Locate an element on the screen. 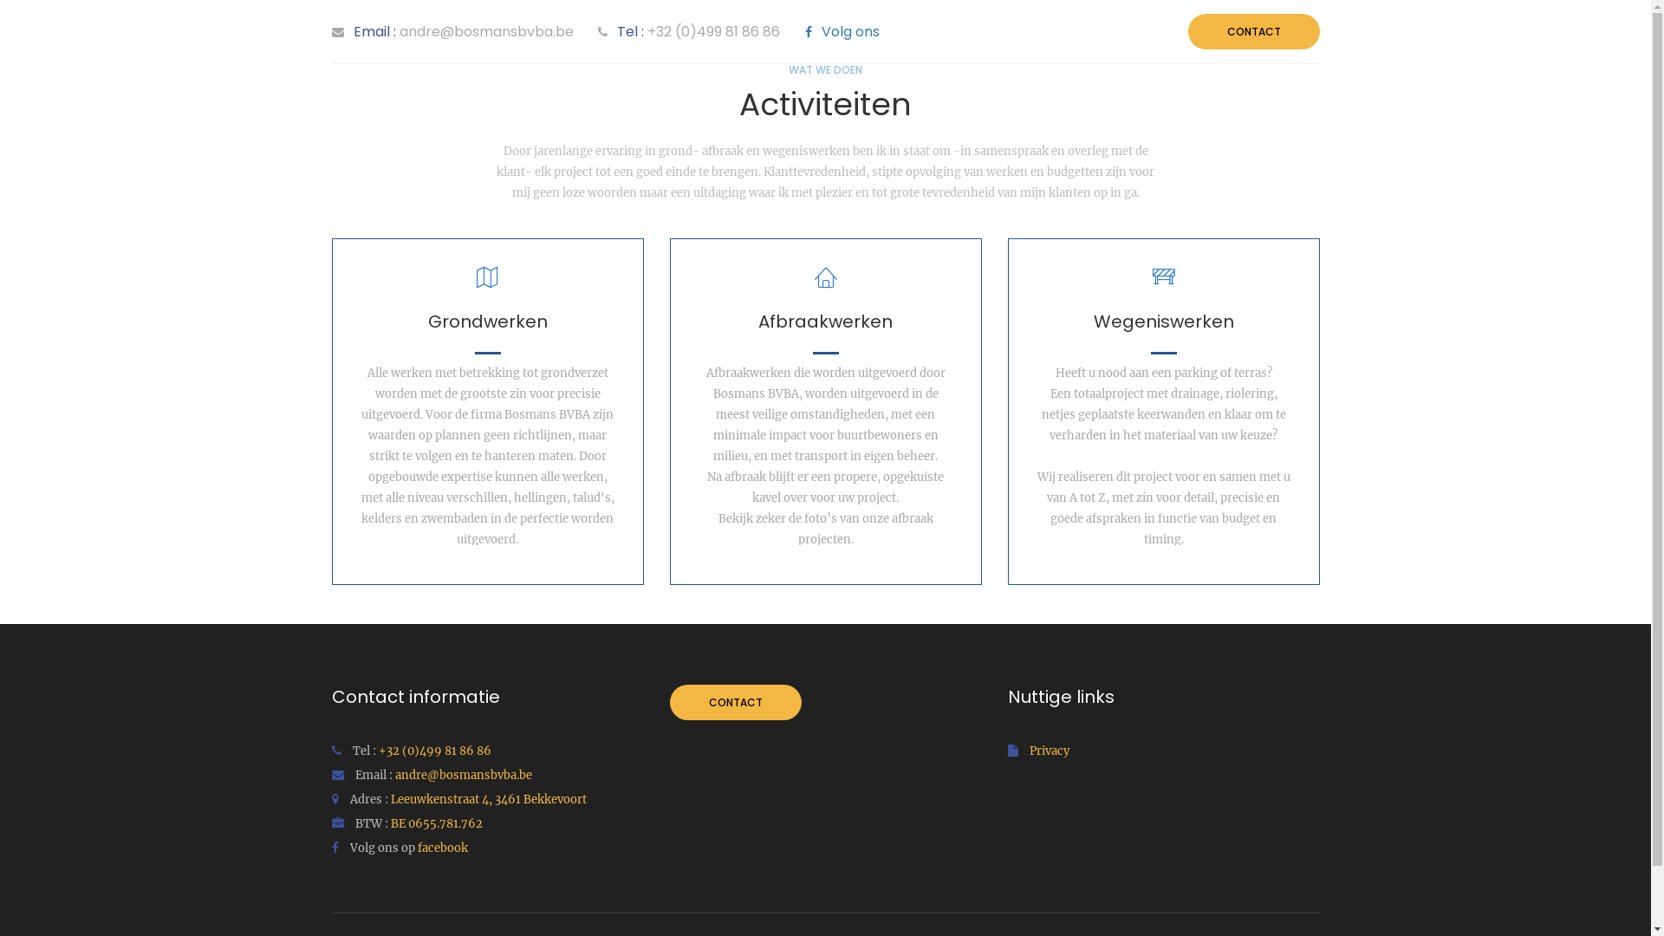 This screenshot has height=936, width=1664. CONTACT is located at coordinates (1293, 94).